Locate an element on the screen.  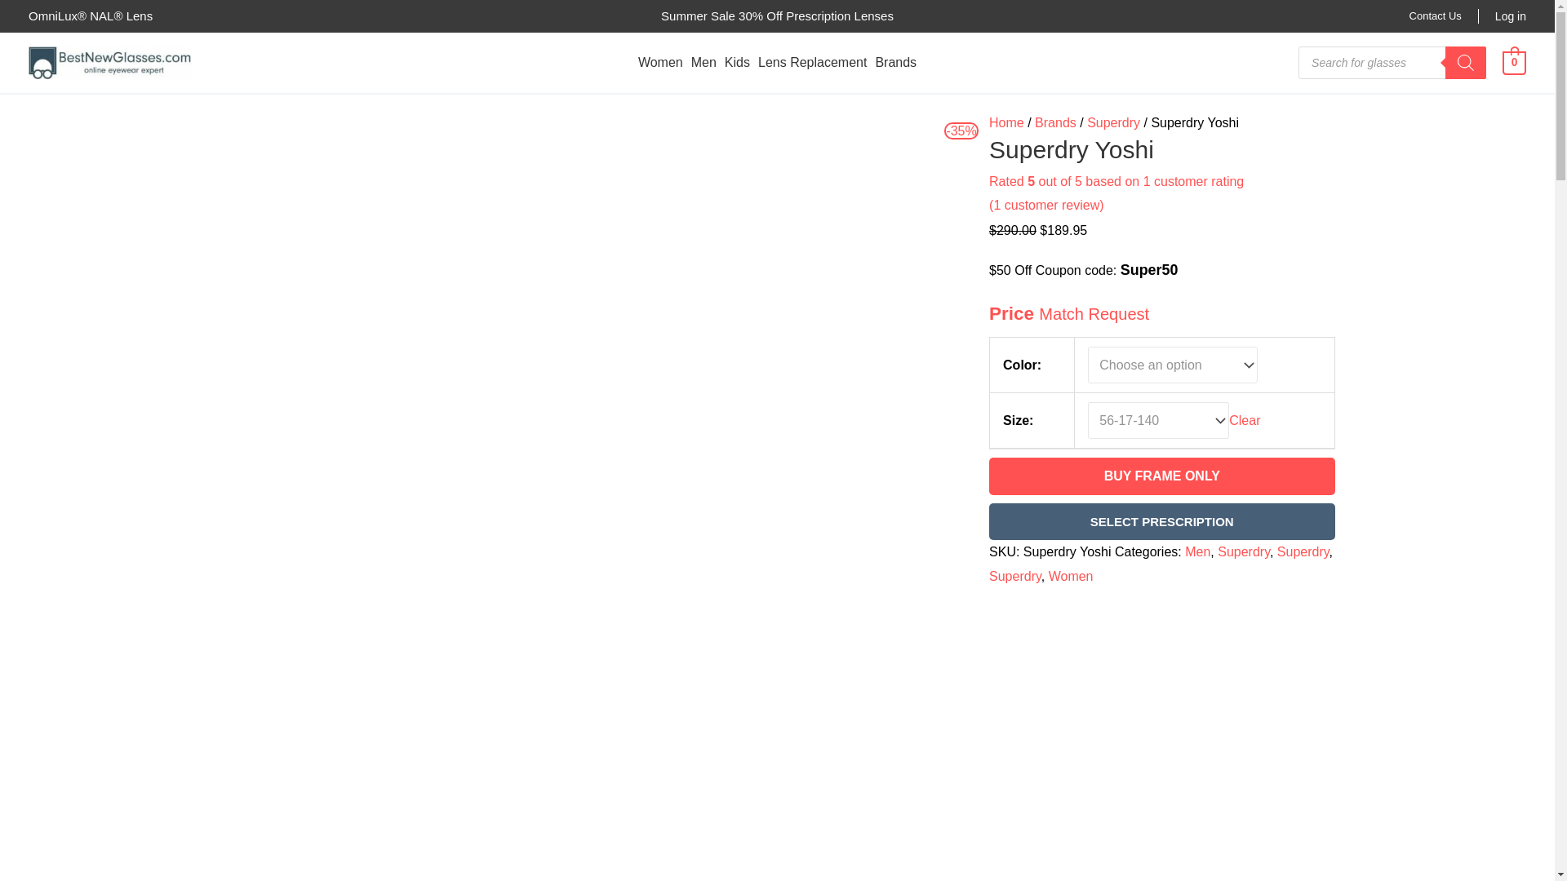
Superdry is located at coordinates (1113, 122).